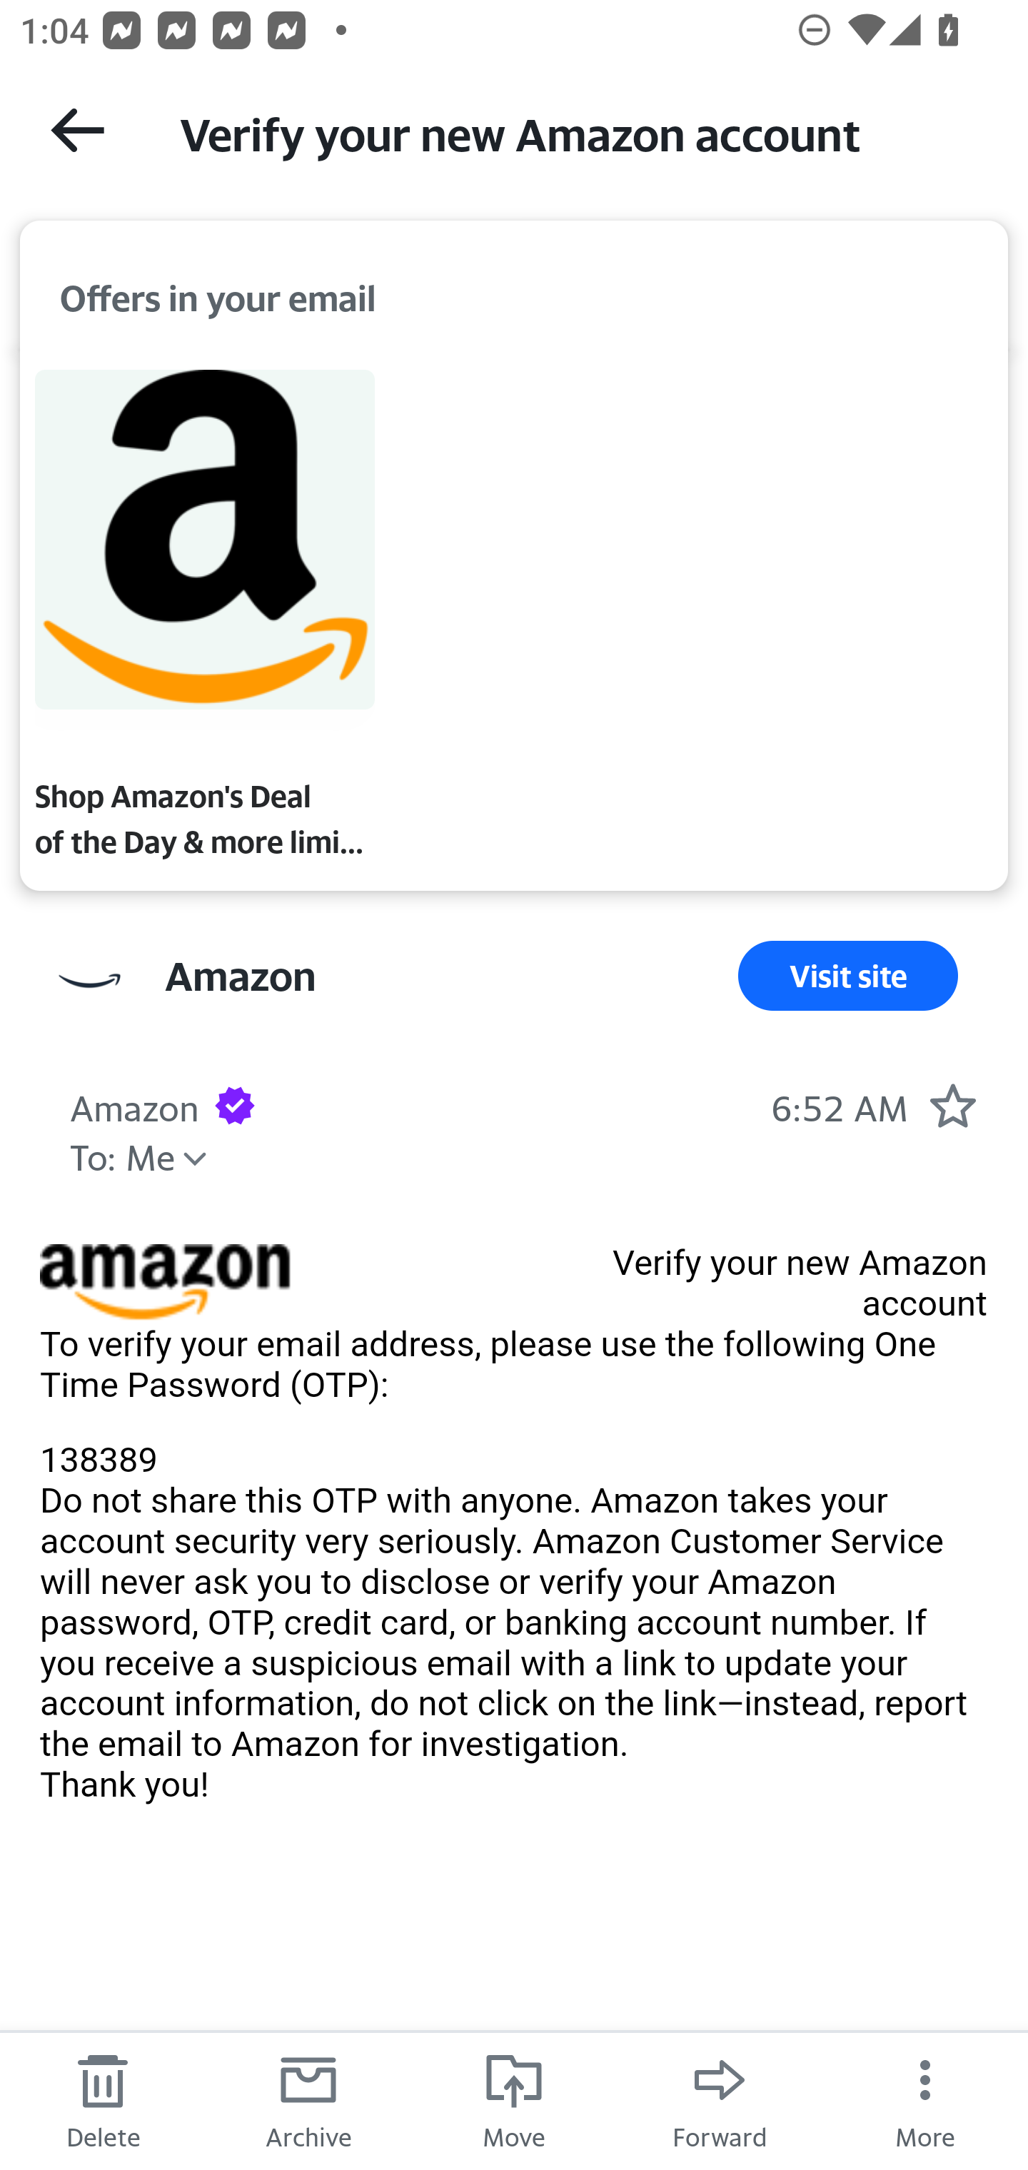 Image resolution: width=1028 pixels, height=2170 pixels. I want to click on Forward, so click(720, 2100).